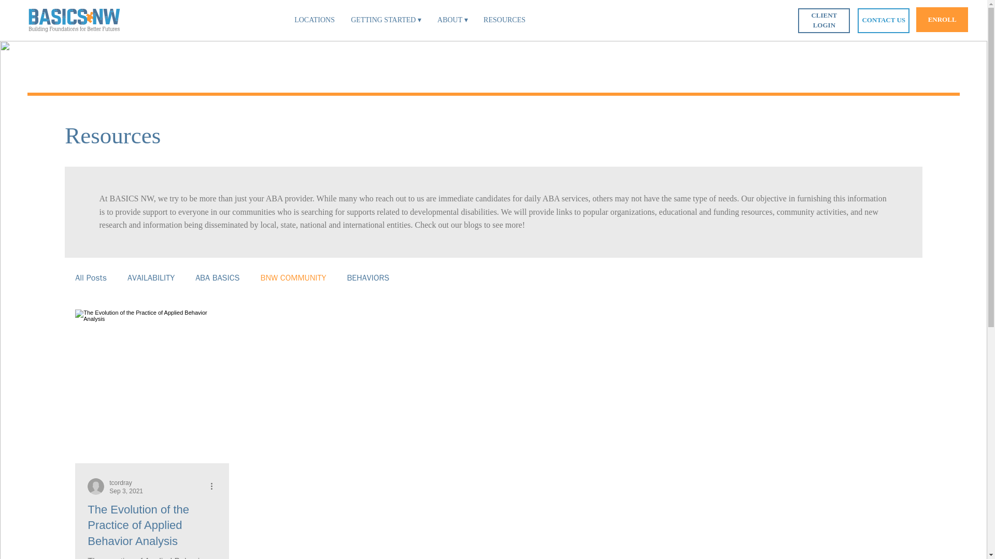 The image size is (995, 559). What do you see at coordinates (217, 278) in the screenshot?
I see `ABA BASICS` at bounding box center [217, 278].